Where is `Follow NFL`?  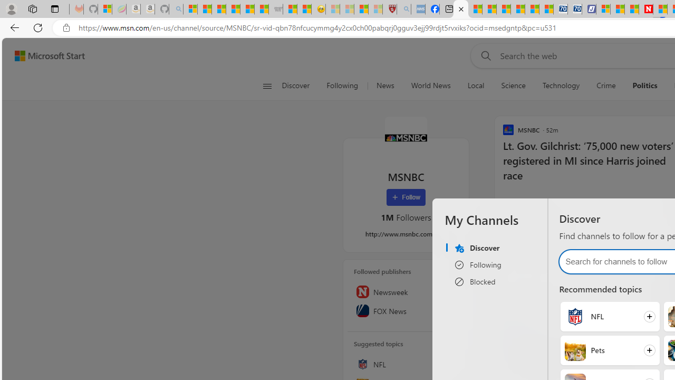
Follow NFL is located at coordinates (610, 316).